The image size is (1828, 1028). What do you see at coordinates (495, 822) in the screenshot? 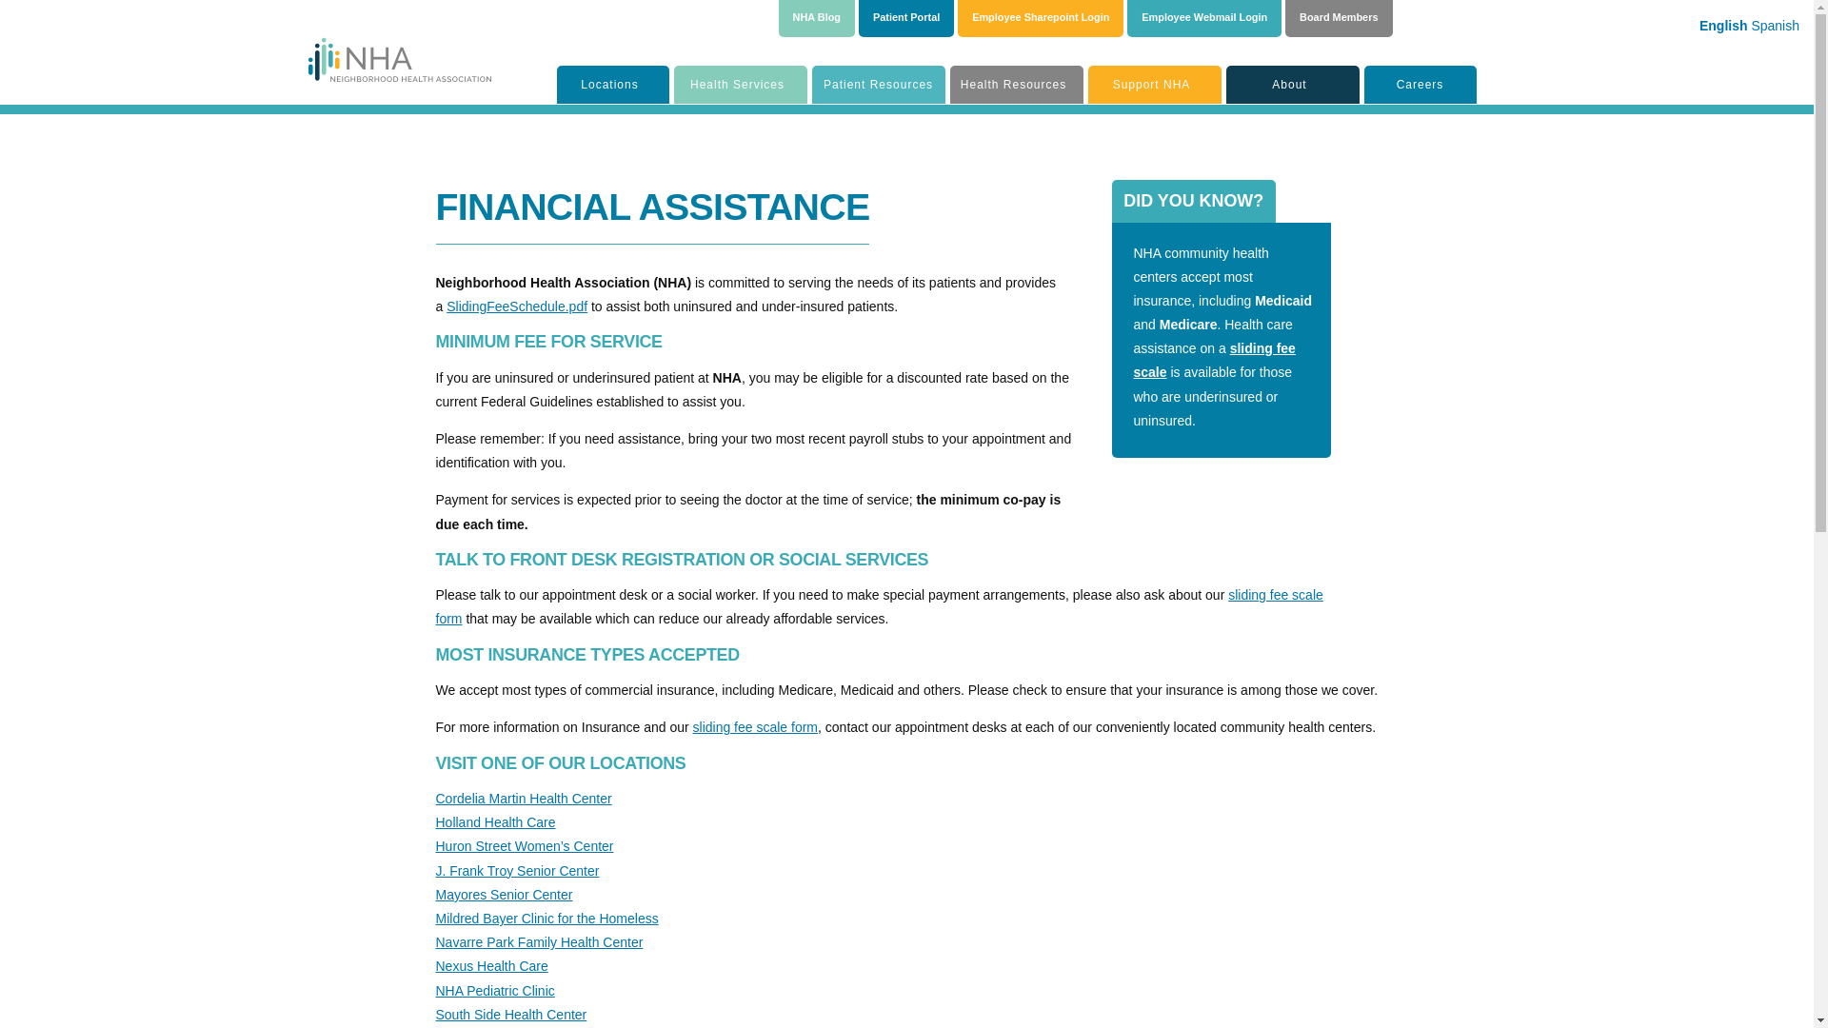
I see `Holland Health Care` at bounding box center [495, 822].